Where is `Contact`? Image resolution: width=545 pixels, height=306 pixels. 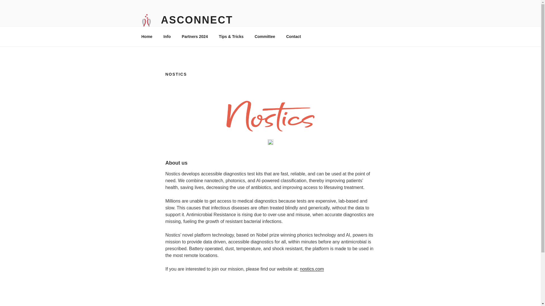
Contact is located at coordinates (294, 36).